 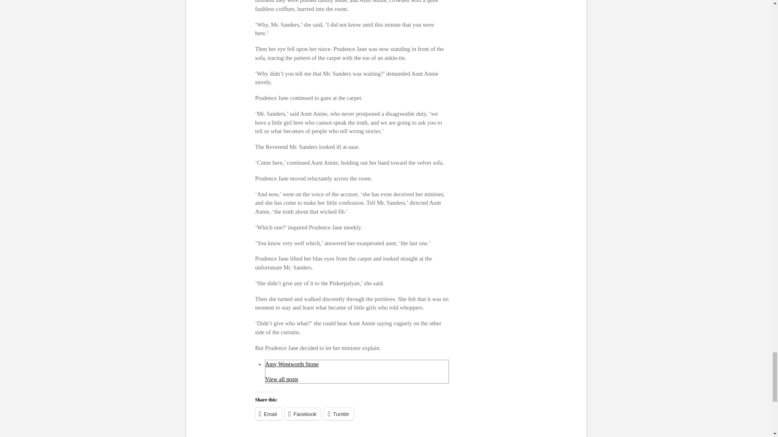 What do you see at coordinates (339, 414) in the screenshot?
I see `Click to share on Tumblr` at bounding box center [339, 414].